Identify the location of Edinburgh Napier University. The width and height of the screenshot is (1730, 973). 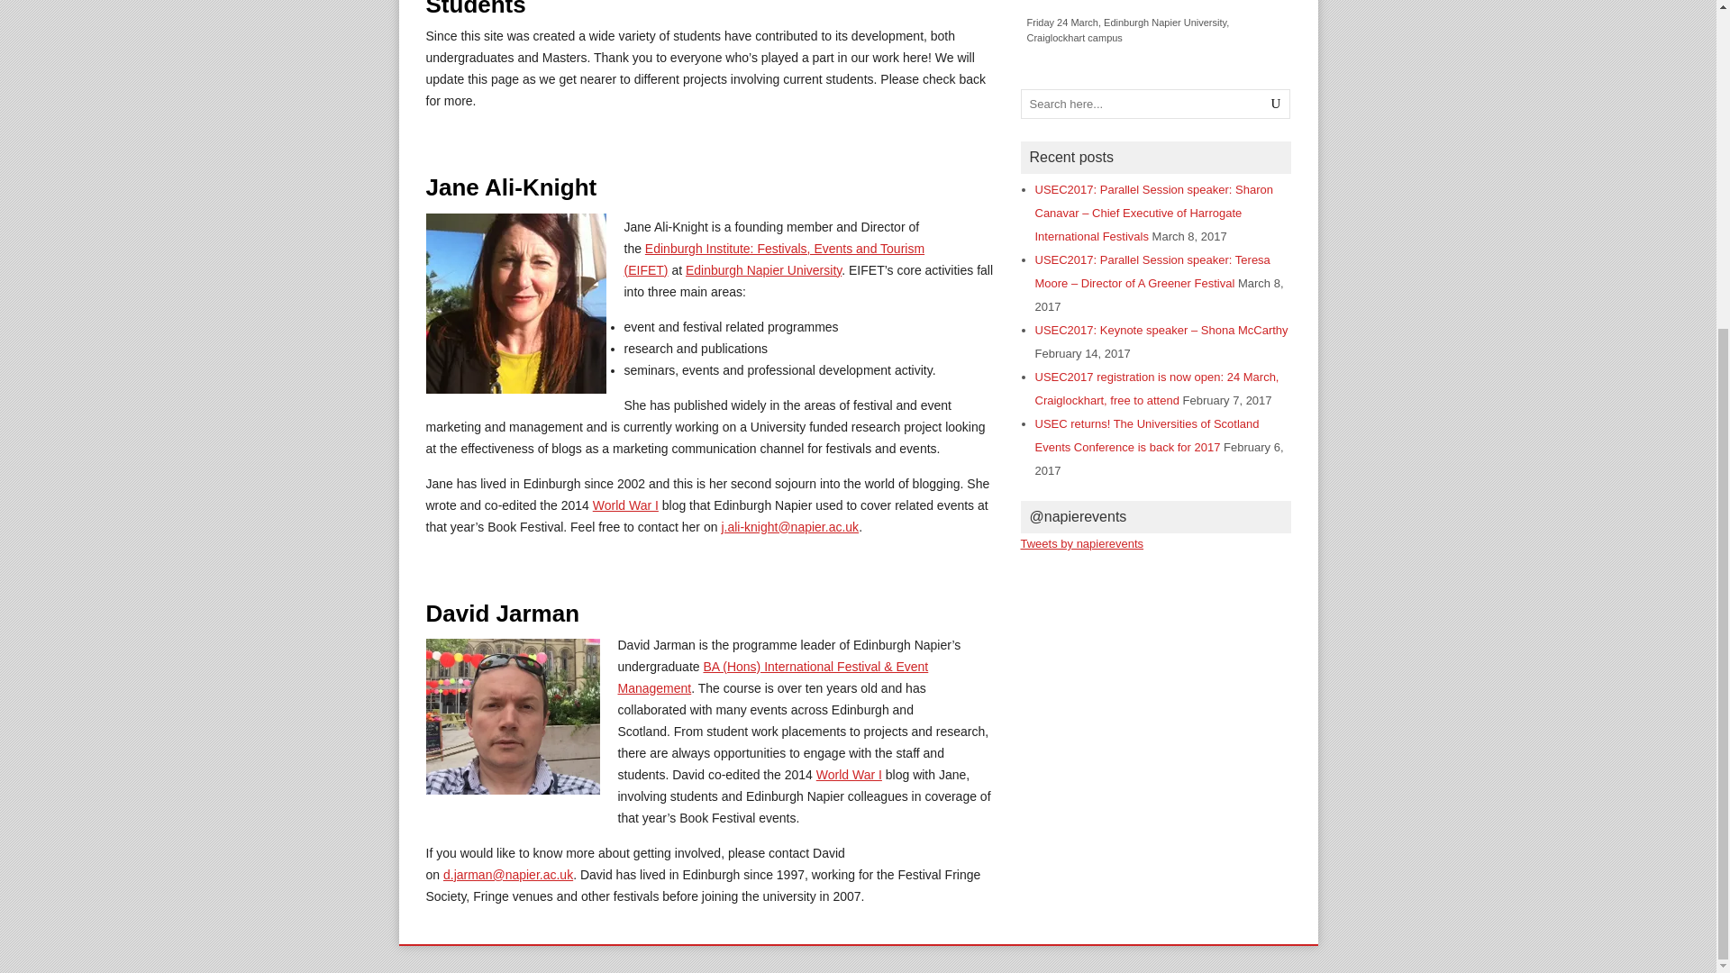
(762, 269).